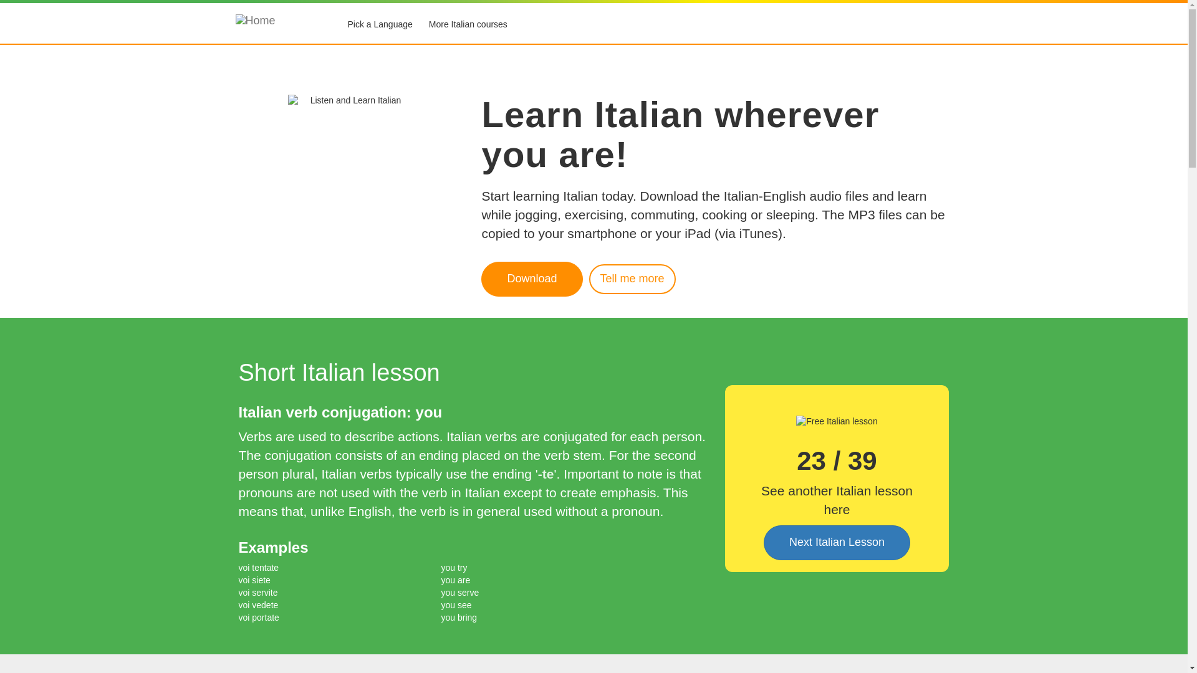  Describe the element at coordinates (632, 279) in the screenshot. I see `Tell me more` at that location.